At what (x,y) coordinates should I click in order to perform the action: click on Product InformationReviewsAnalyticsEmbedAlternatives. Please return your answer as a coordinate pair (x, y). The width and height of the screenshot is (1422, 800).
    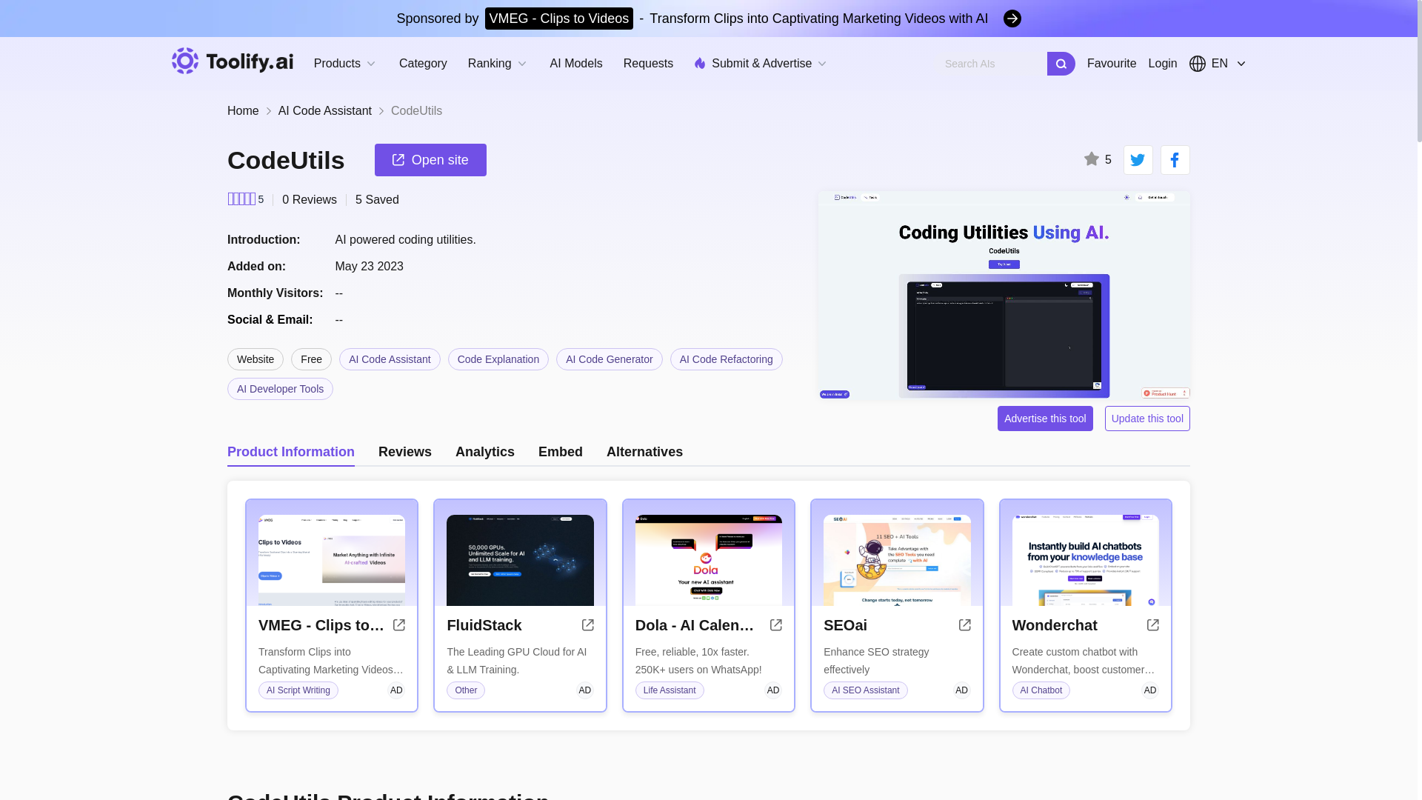
    Looking at the image, I should click on (709, 451).